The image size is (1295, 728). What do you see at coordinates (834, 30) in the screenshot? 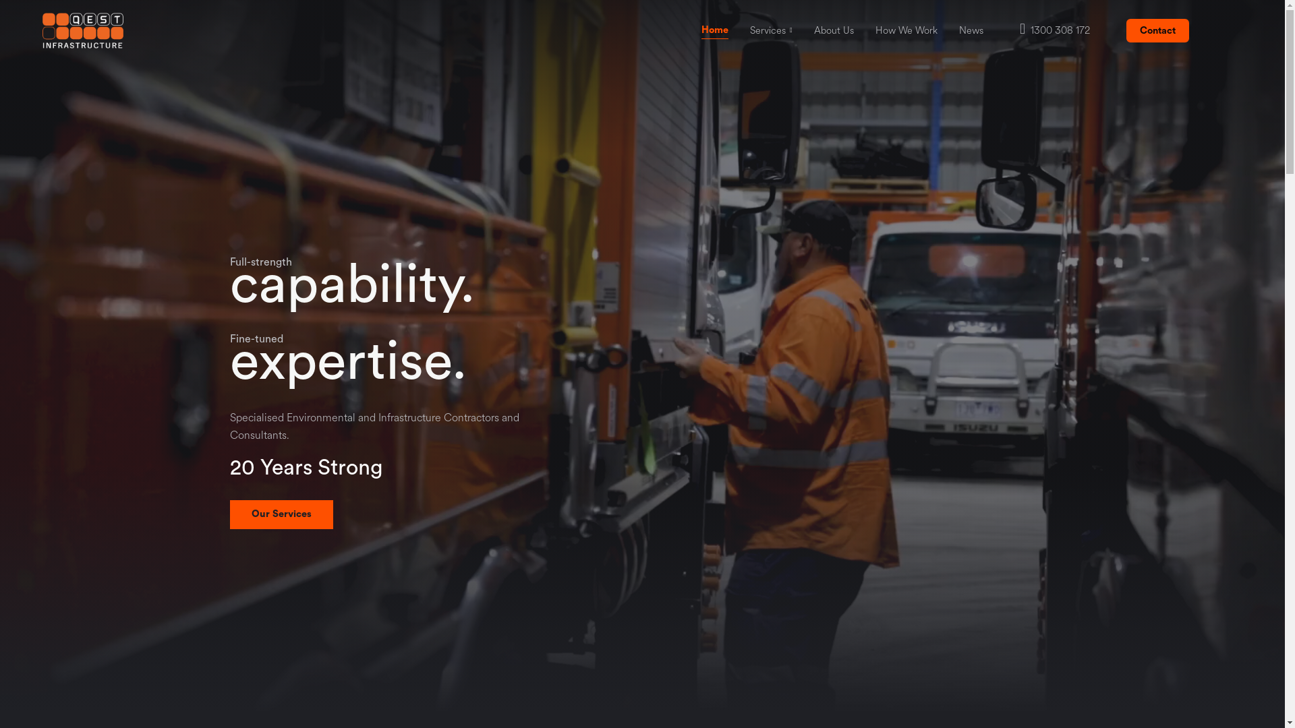
I see `About Us` at bounding box center [834, 30].